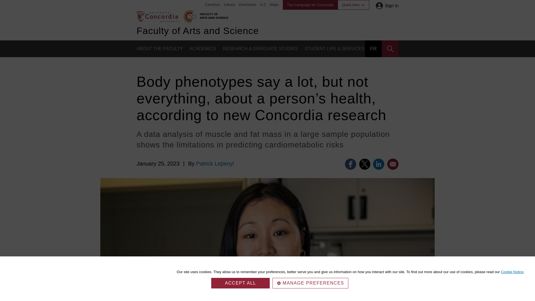 This screenshot has height=301, width=535. I want to click on ACCEPT ALL, so click(240, 283).